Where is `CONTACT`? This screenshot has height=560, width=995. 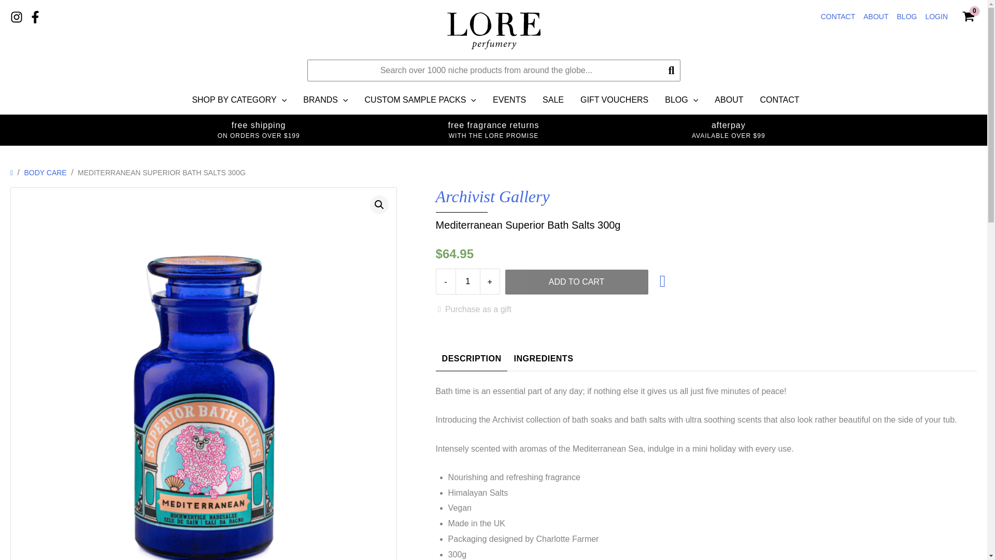
CONTACT is located at coordinates (838, 17).